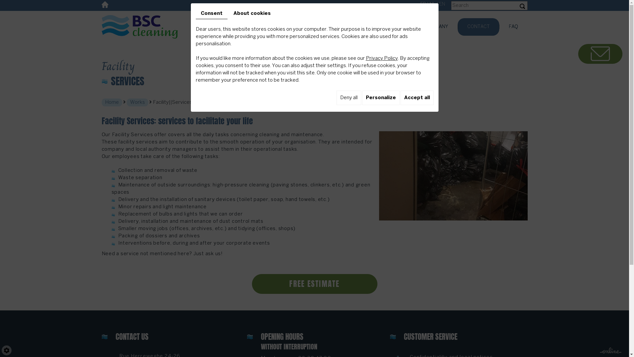 This screenshot has width=634, height=357. I want to click on FAQ, so click(513, 26).